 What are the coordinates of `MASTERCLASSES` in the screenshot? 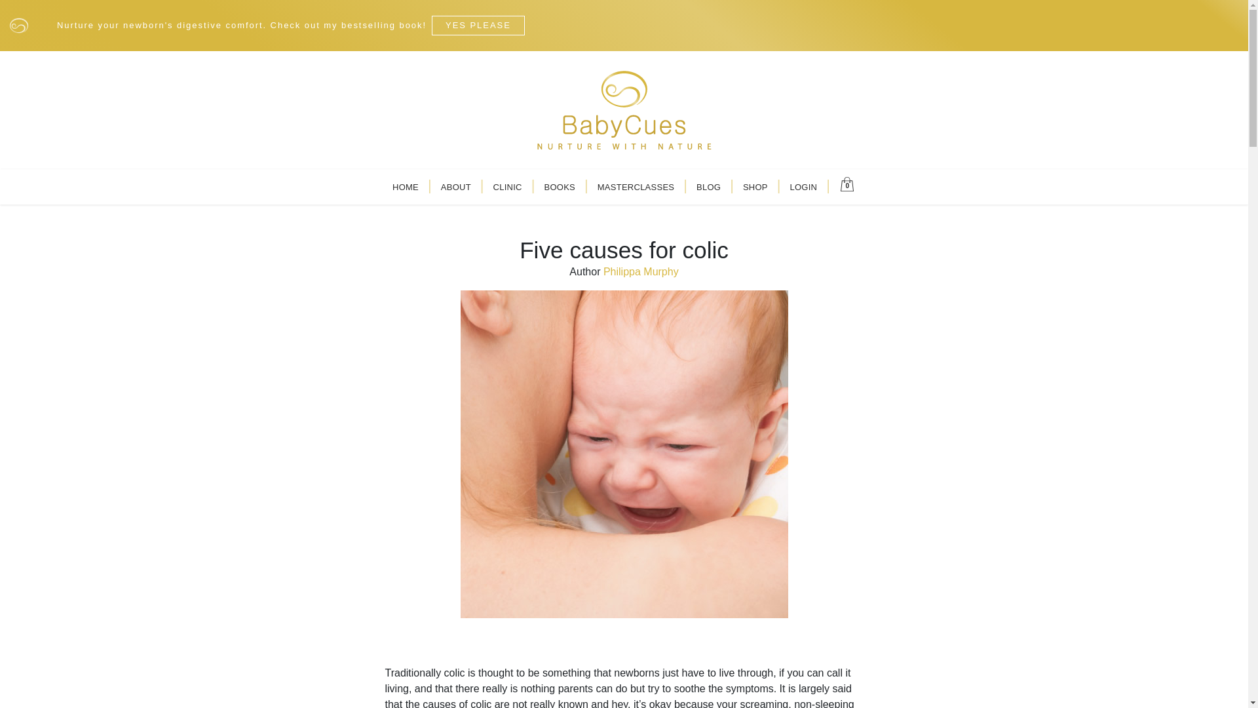 It's located at (636, 187).